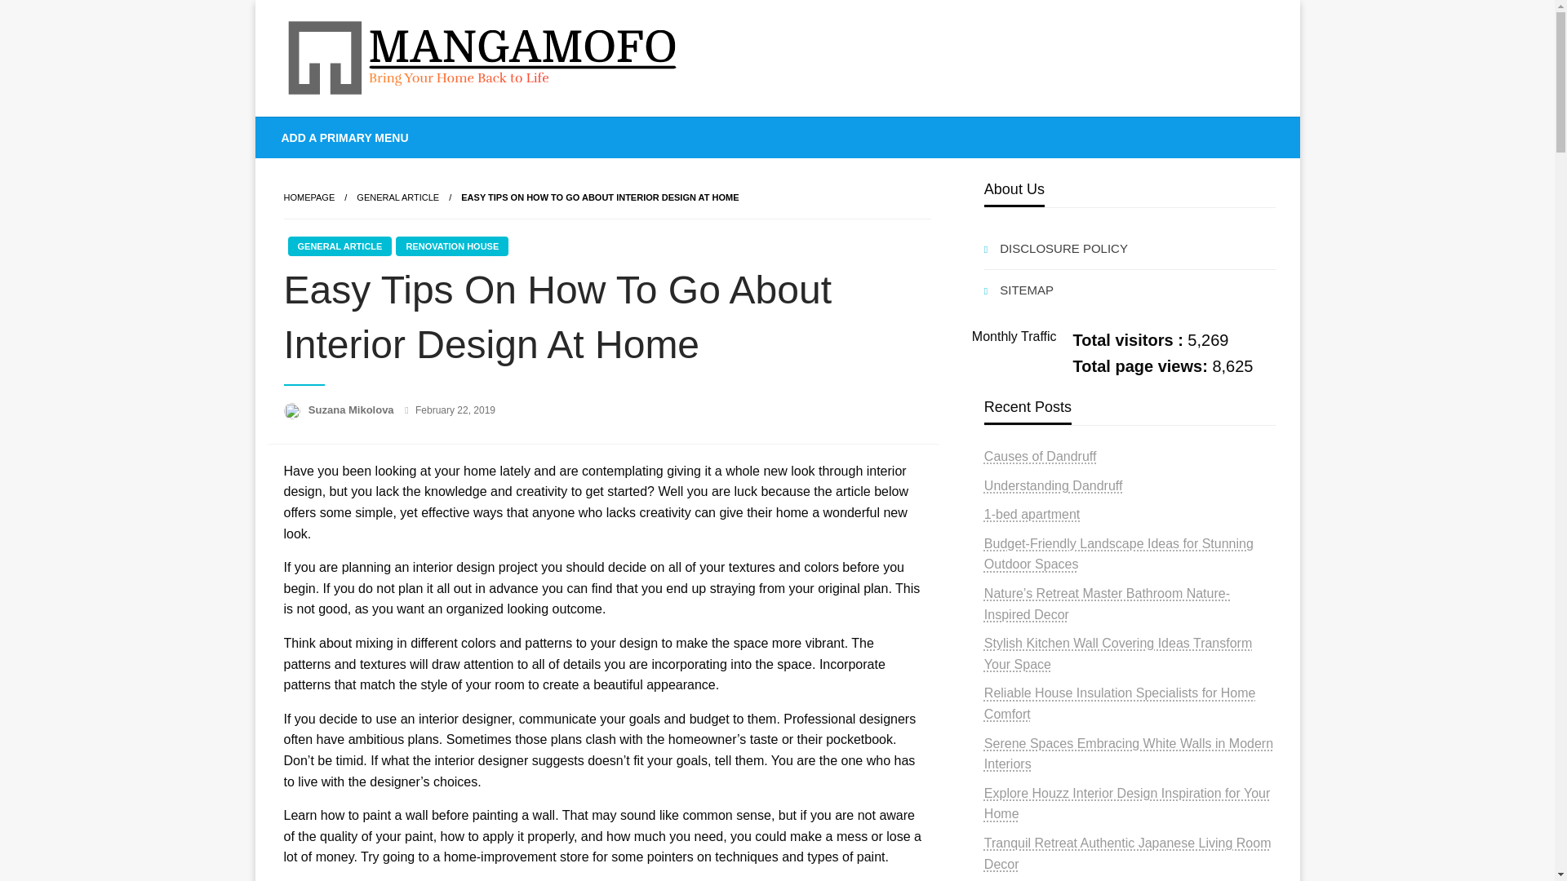  I want to click on MANGAMOFO, so click(392, 130).